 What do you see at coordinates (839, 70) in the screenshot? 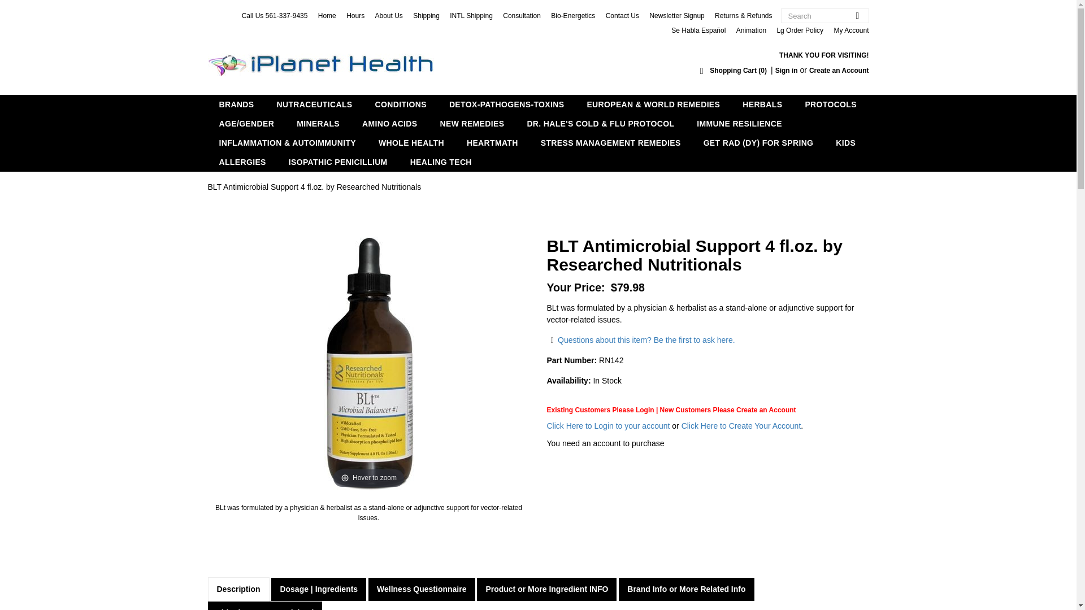
I see `Create an Account` at bounding box center [839, 70].